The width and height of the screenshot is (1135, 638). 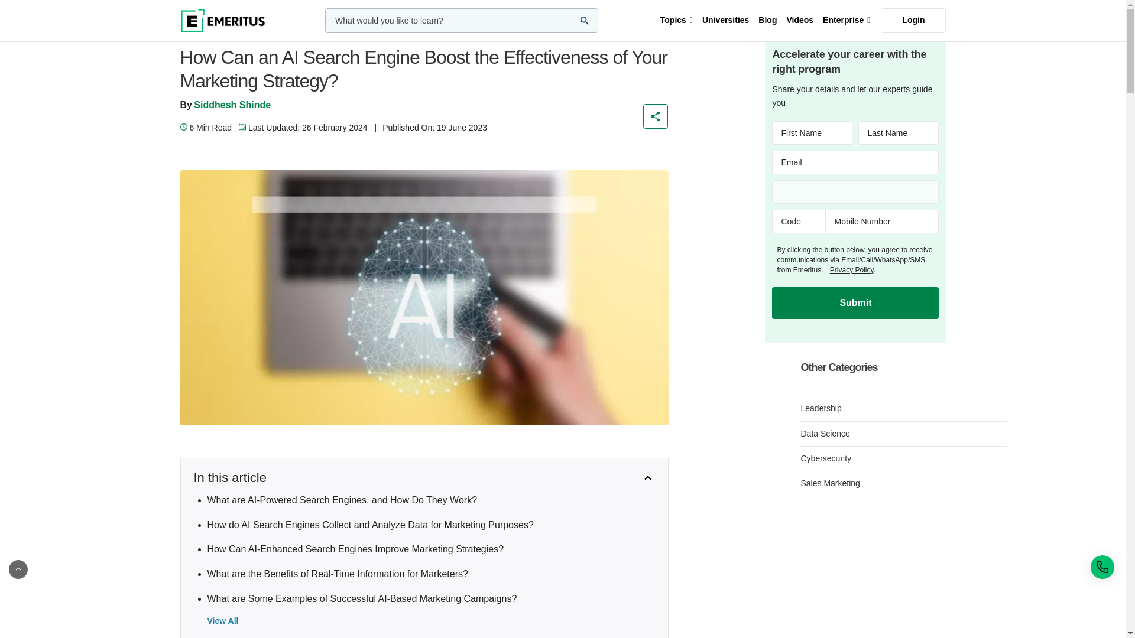 I want to click on Enterprise, so click(x=847, y=21).